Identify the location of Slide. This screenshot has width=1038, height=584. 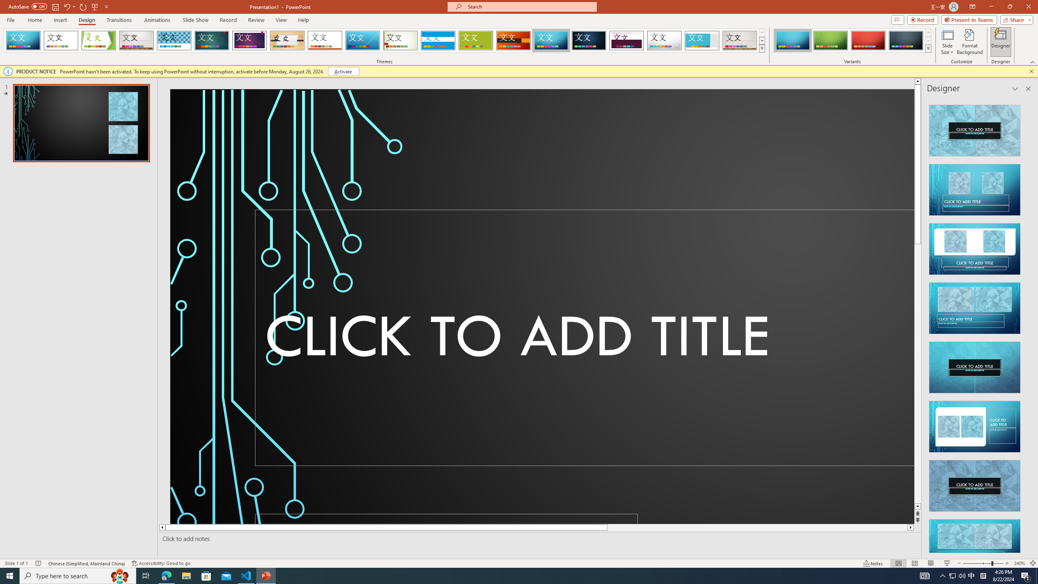
(81, 123).